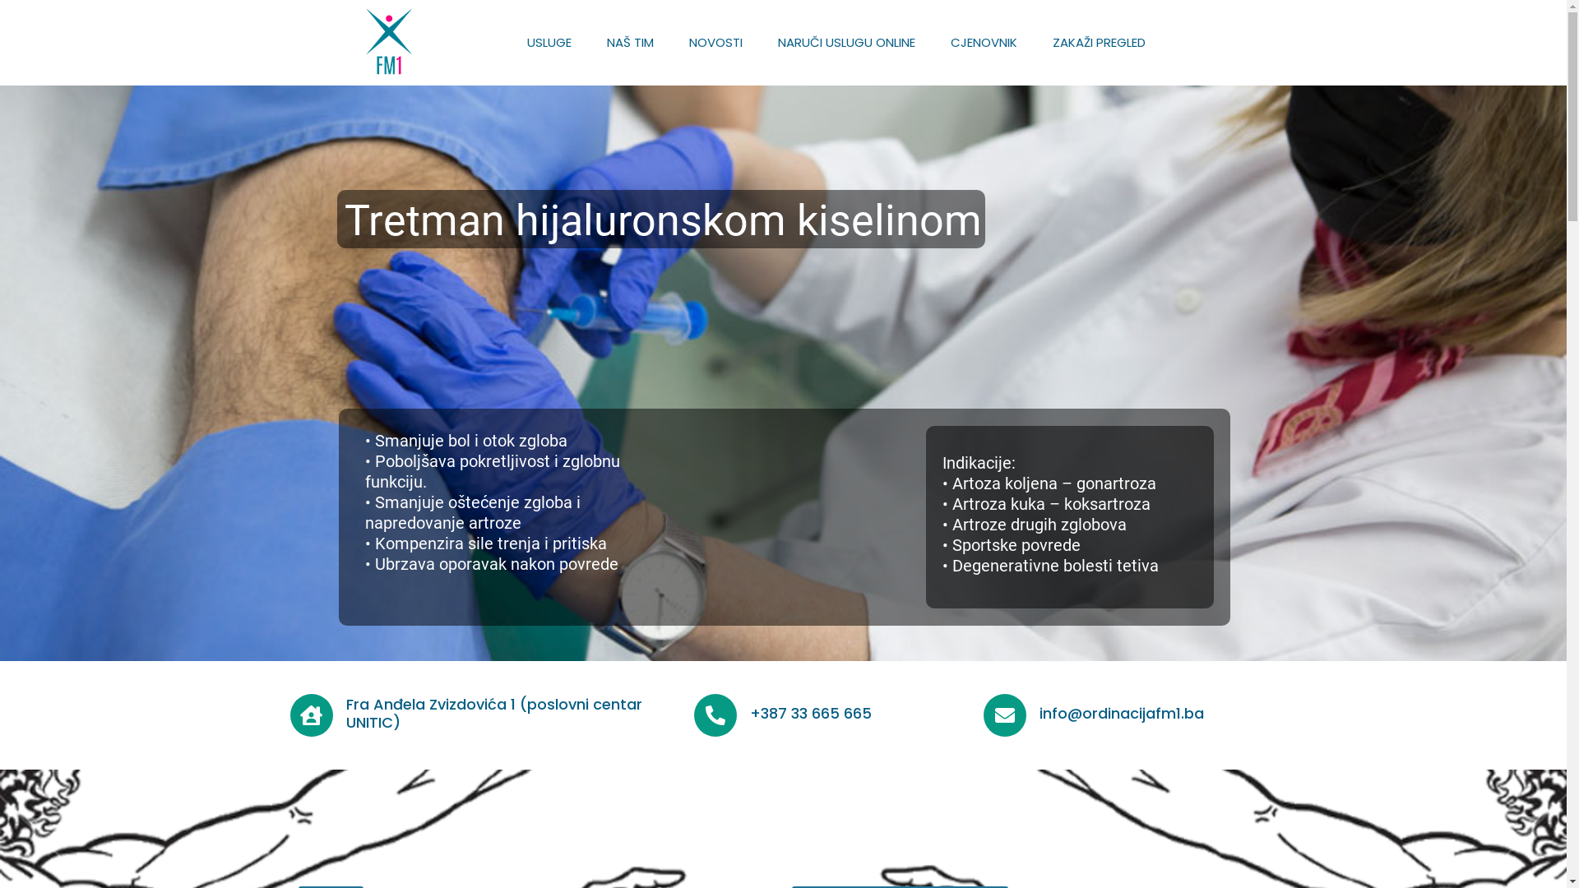 This screenshot has height=888, width=1579. What do you see at coordinates (984, 43) in the screenshot?
I see `CJENOVNIK` at bounding box center [984, 43].